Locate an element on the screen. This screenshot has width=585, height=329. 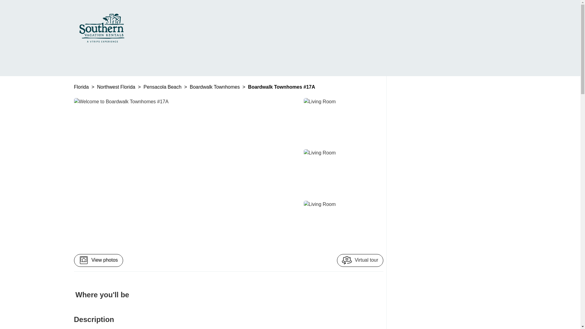
Living Room is located at coordinates (342, 122).